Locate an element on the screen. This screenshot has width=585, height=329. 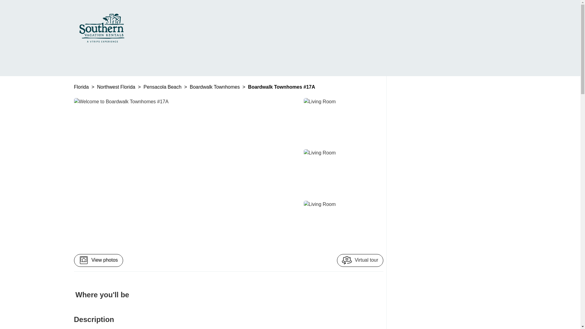
Living Room is located at coordinates (342, 122).